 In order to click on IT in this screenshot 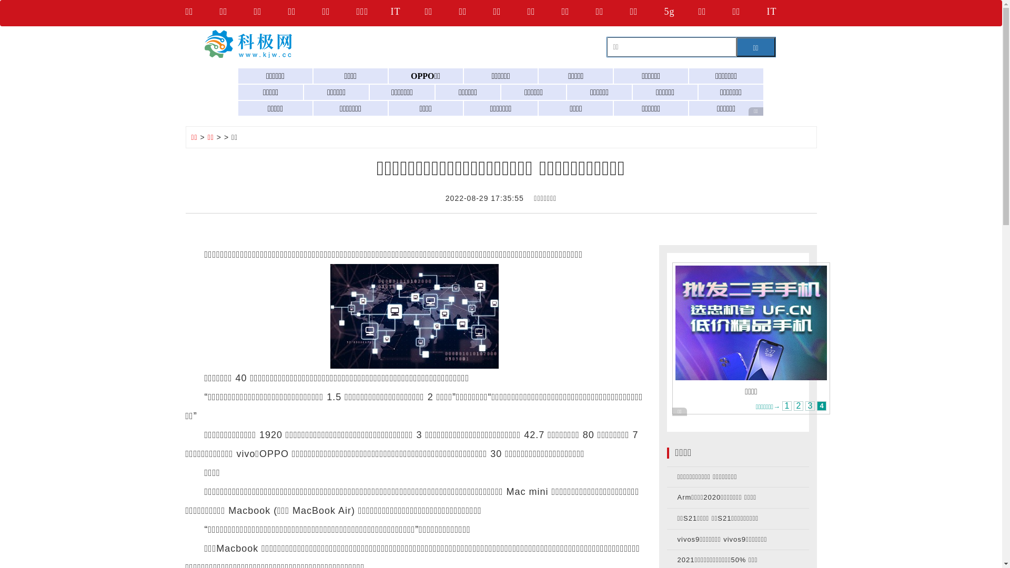, I will do `click(407, 13)`.